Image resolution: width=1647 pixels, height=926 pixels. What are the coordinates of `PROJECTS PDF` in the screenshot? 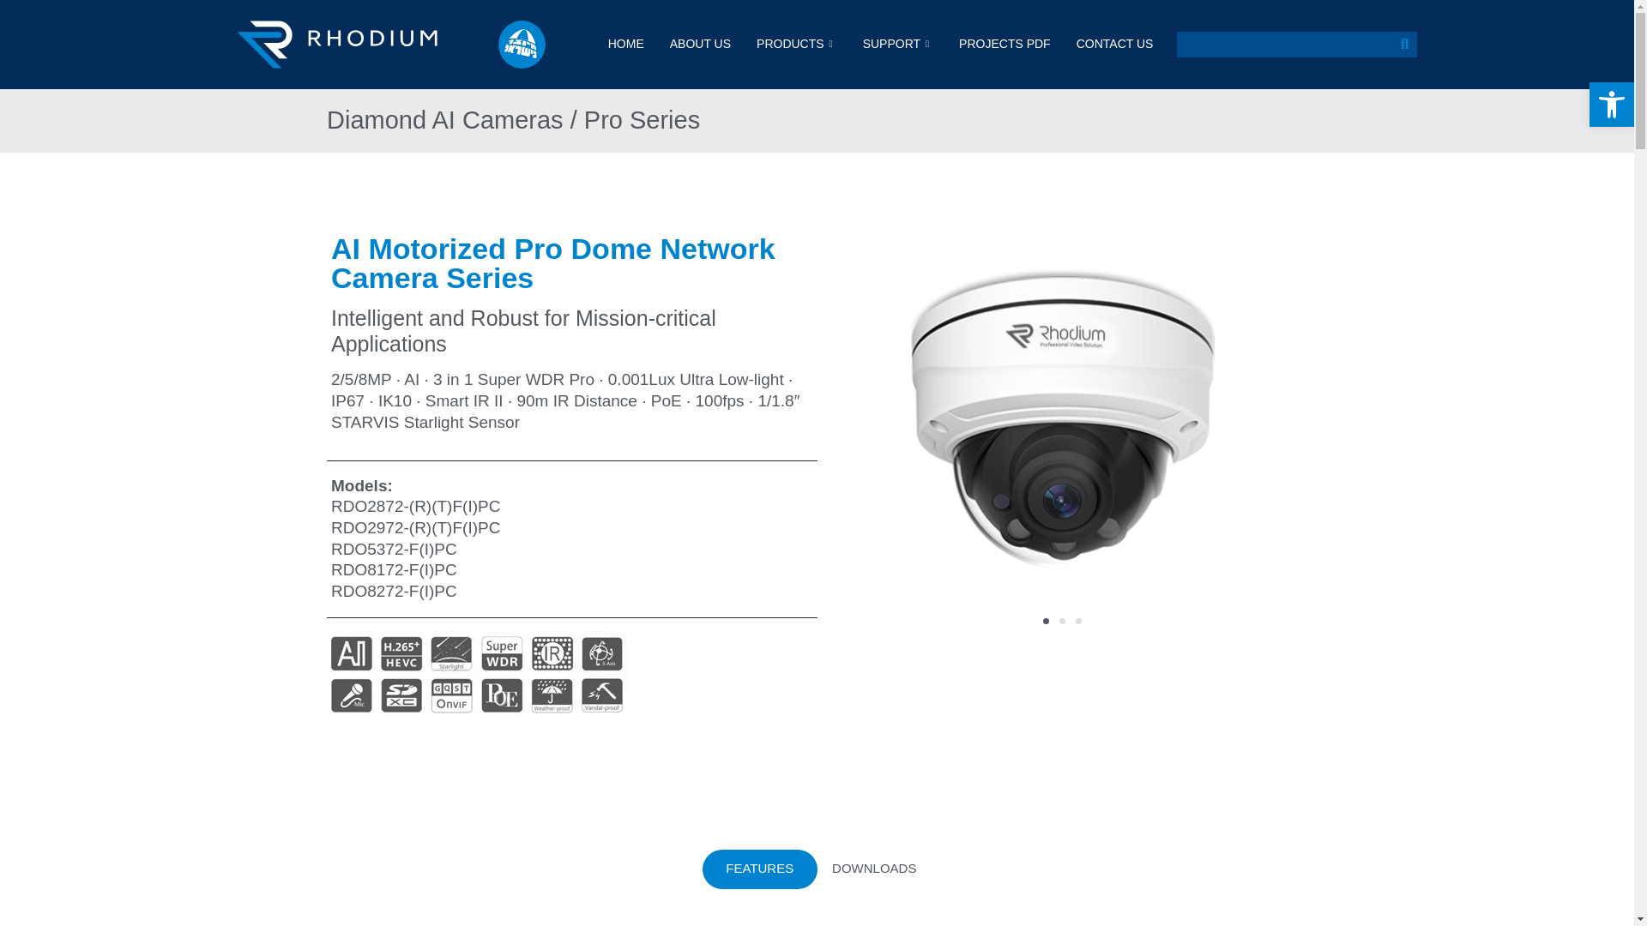 It's located at (1004, 45).